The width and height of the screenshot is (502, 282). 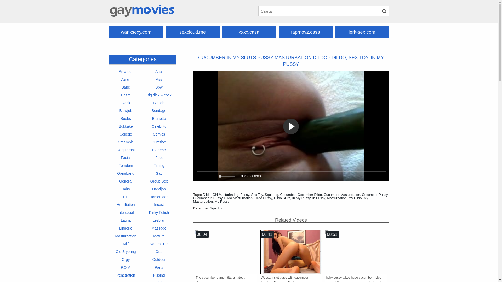 I want to click on Feet, so click(x=159, y=158).